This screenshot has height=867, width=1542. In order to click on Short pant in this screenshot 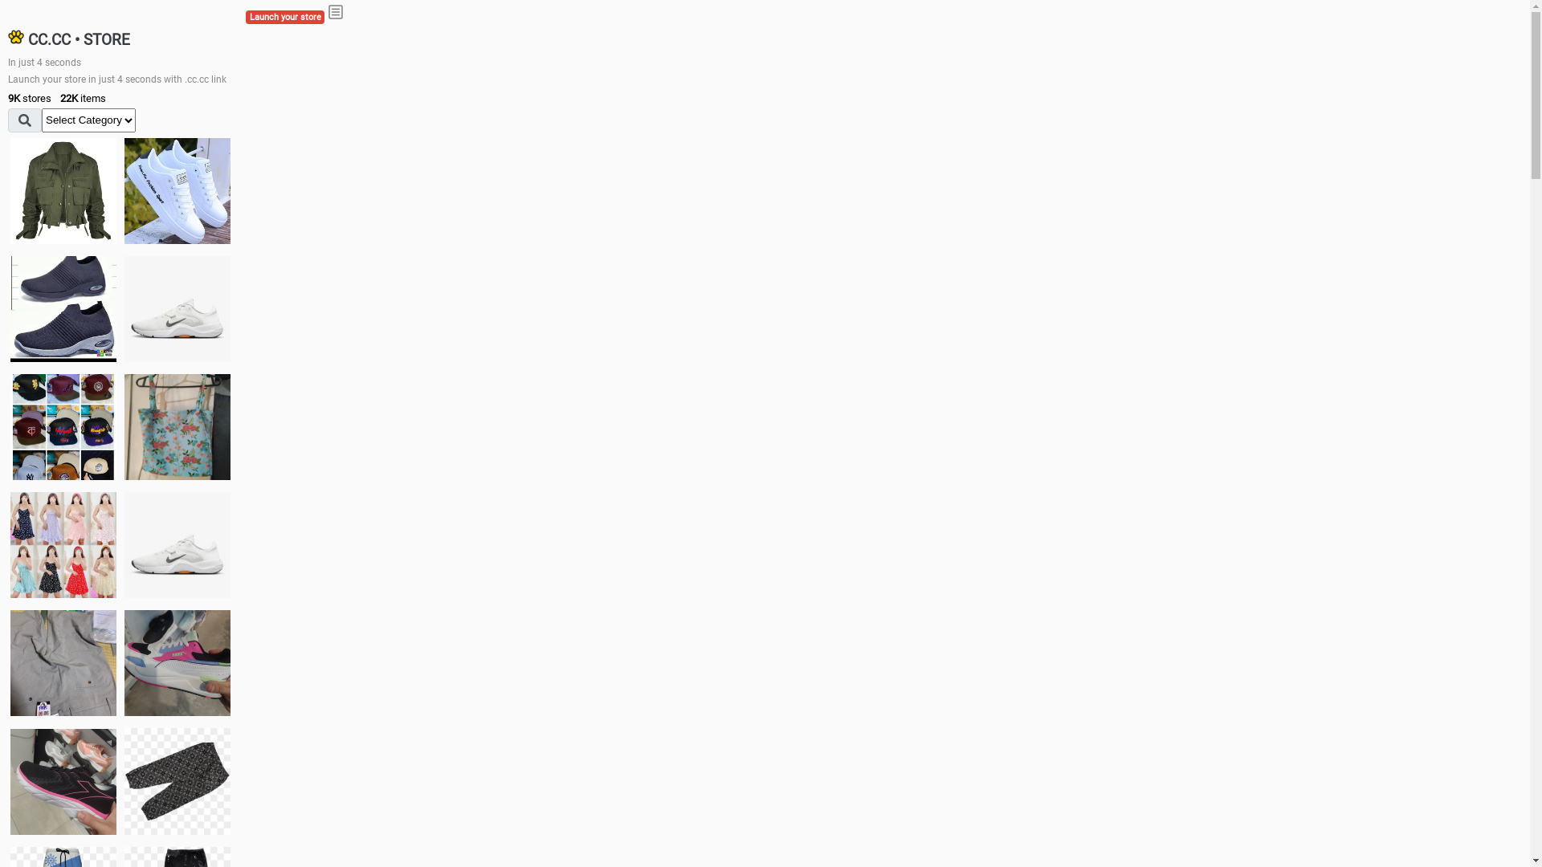, I will do `click(177, 781)`.